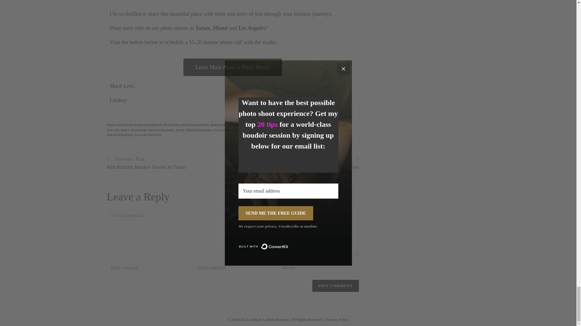 This screenshot has width=581, height=326. What do you see at coordinates (147, 130) in the screenshot?
I see `EDGY BOUDOIR PHOTOGRAPHY` at bounding box center [147, 130].